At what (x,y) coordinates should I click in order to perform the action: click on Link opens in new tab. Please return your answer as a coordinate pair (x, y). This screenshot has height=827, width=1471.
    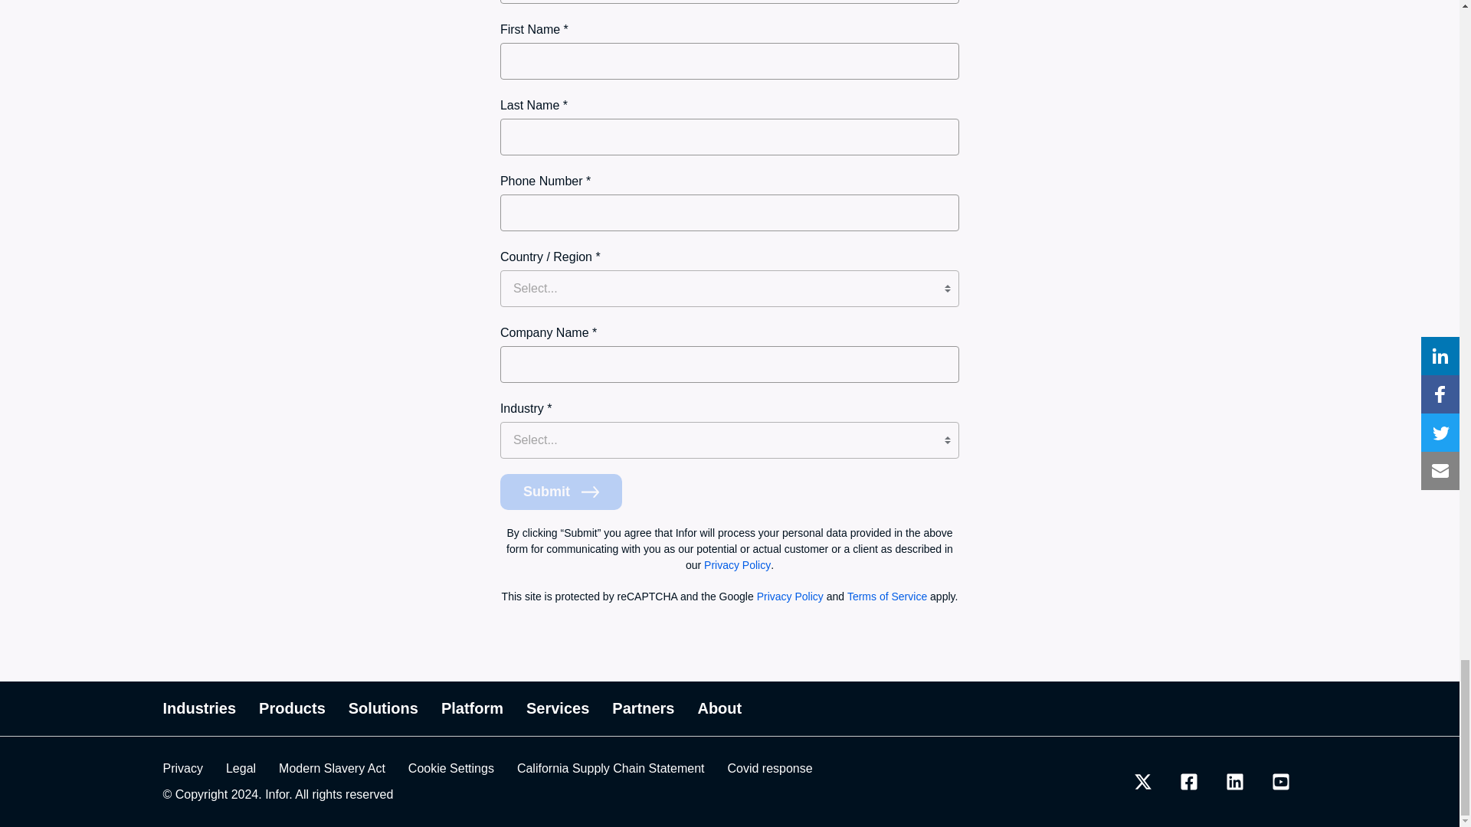
    Looking at the image, I should click on (1143, 782).